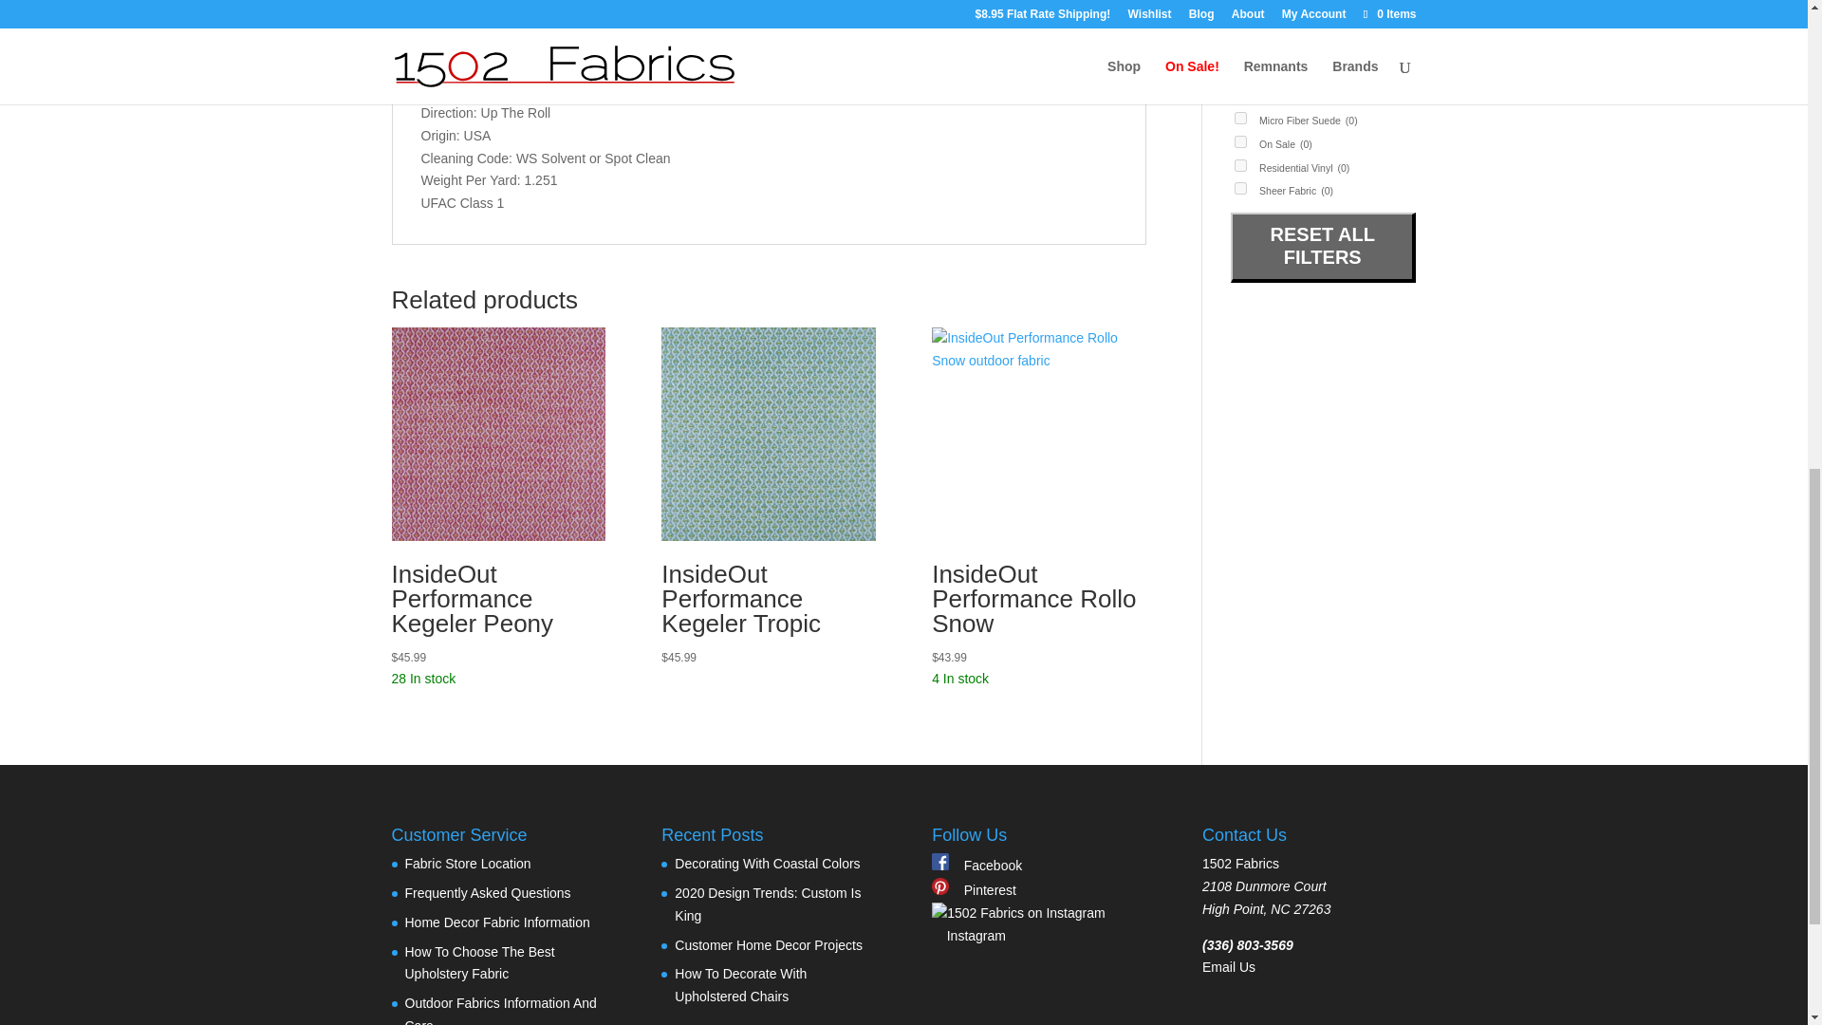 This screenshot has width=1822, height=1025. Describe the element at coordinates (496, 922) in the screenshot. I see `Home Decor Fabric Information` at that location.